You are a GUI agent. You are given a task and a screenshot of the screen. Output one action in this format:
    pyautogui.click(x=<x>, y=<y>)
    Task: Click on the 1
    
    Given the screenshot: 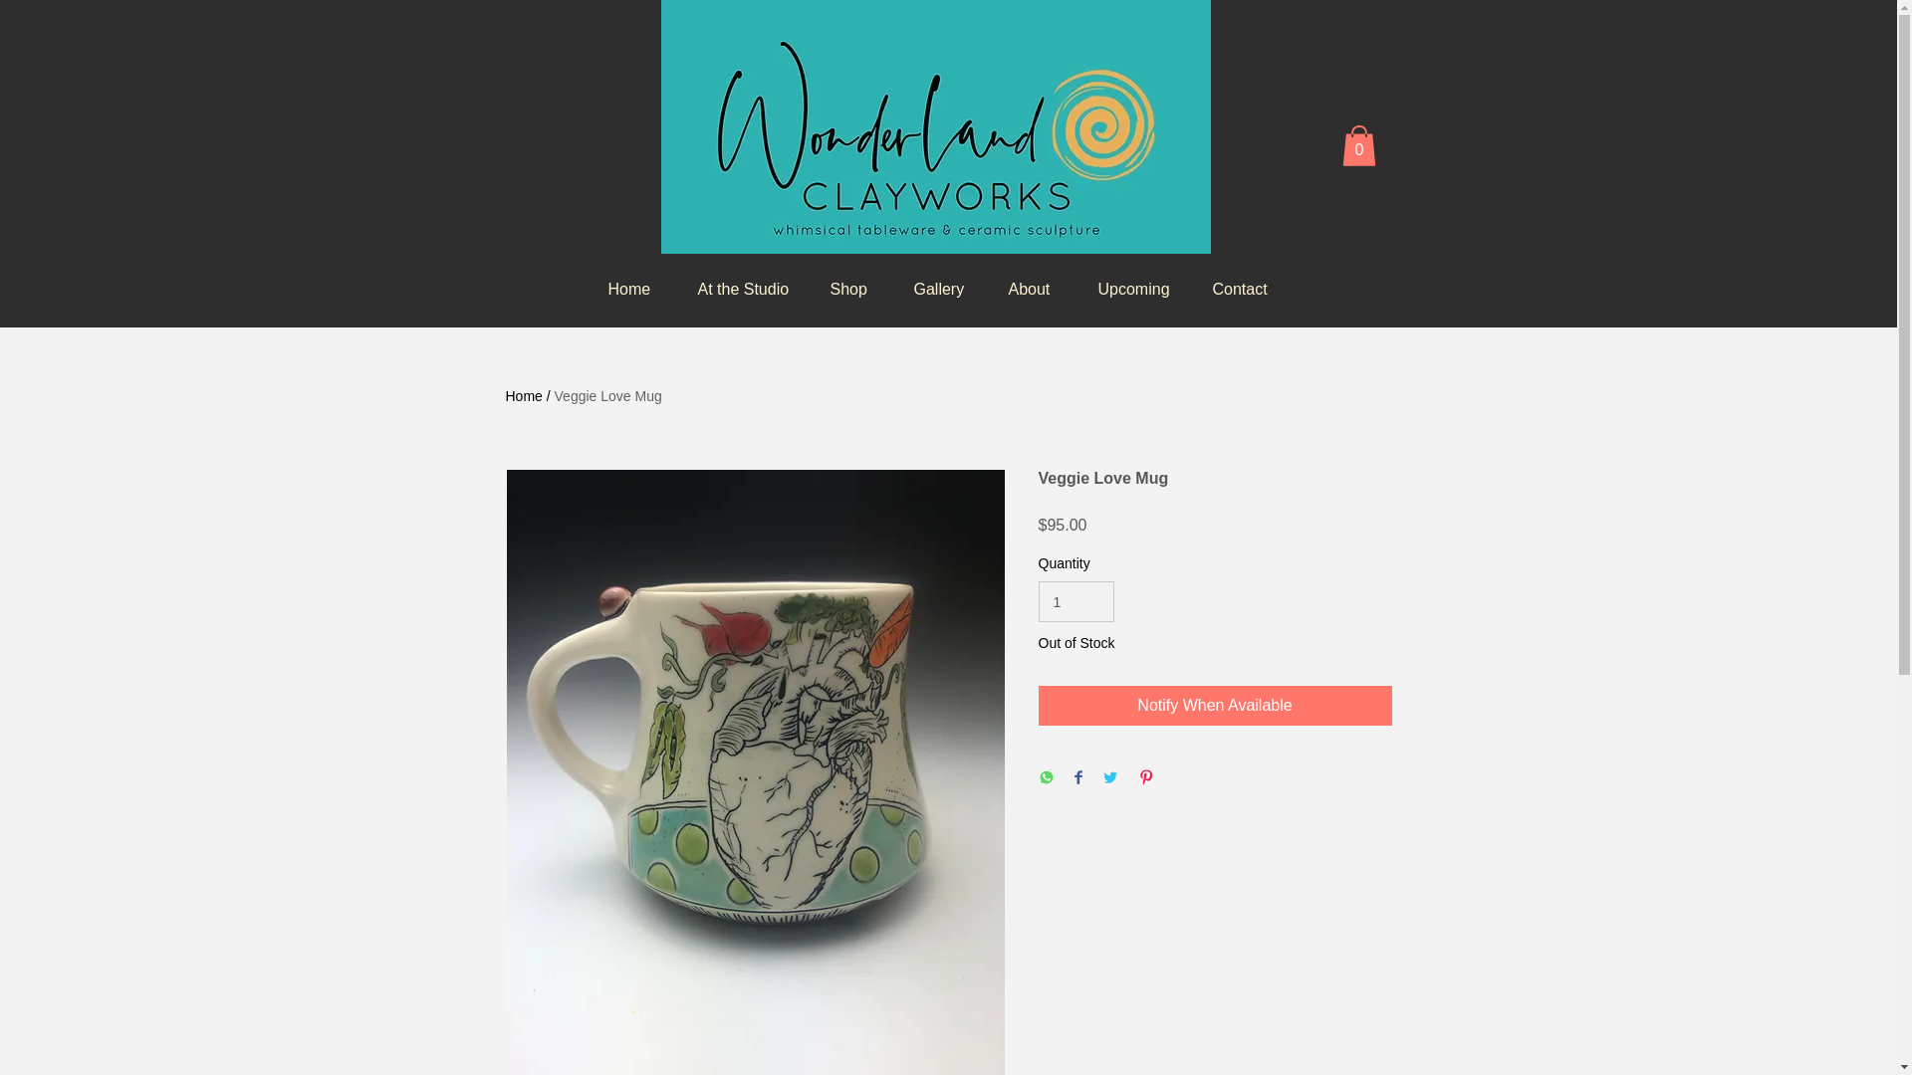 What is the action you would take?
    pyautogui.click(x=1075, y=601)
    